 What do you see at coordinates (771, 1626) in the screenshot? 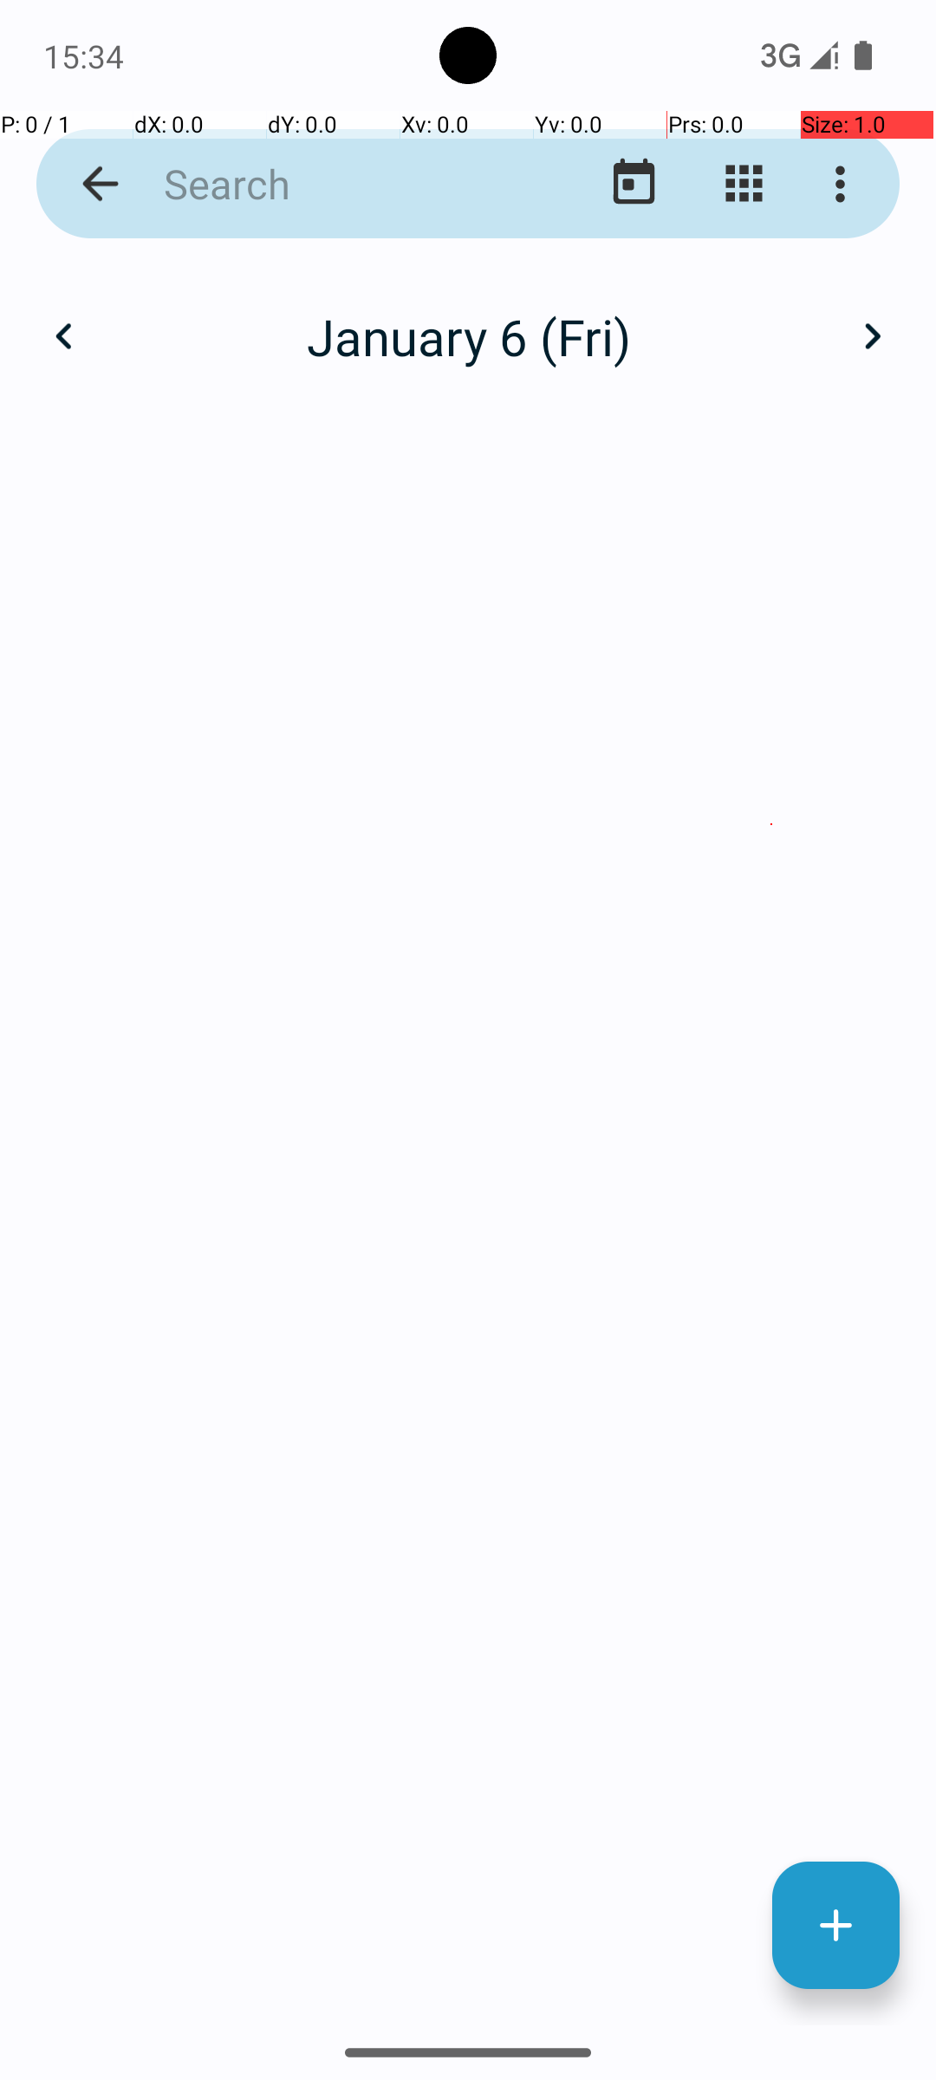
I see `DECEMBER` at bounding box center [771, 1626].